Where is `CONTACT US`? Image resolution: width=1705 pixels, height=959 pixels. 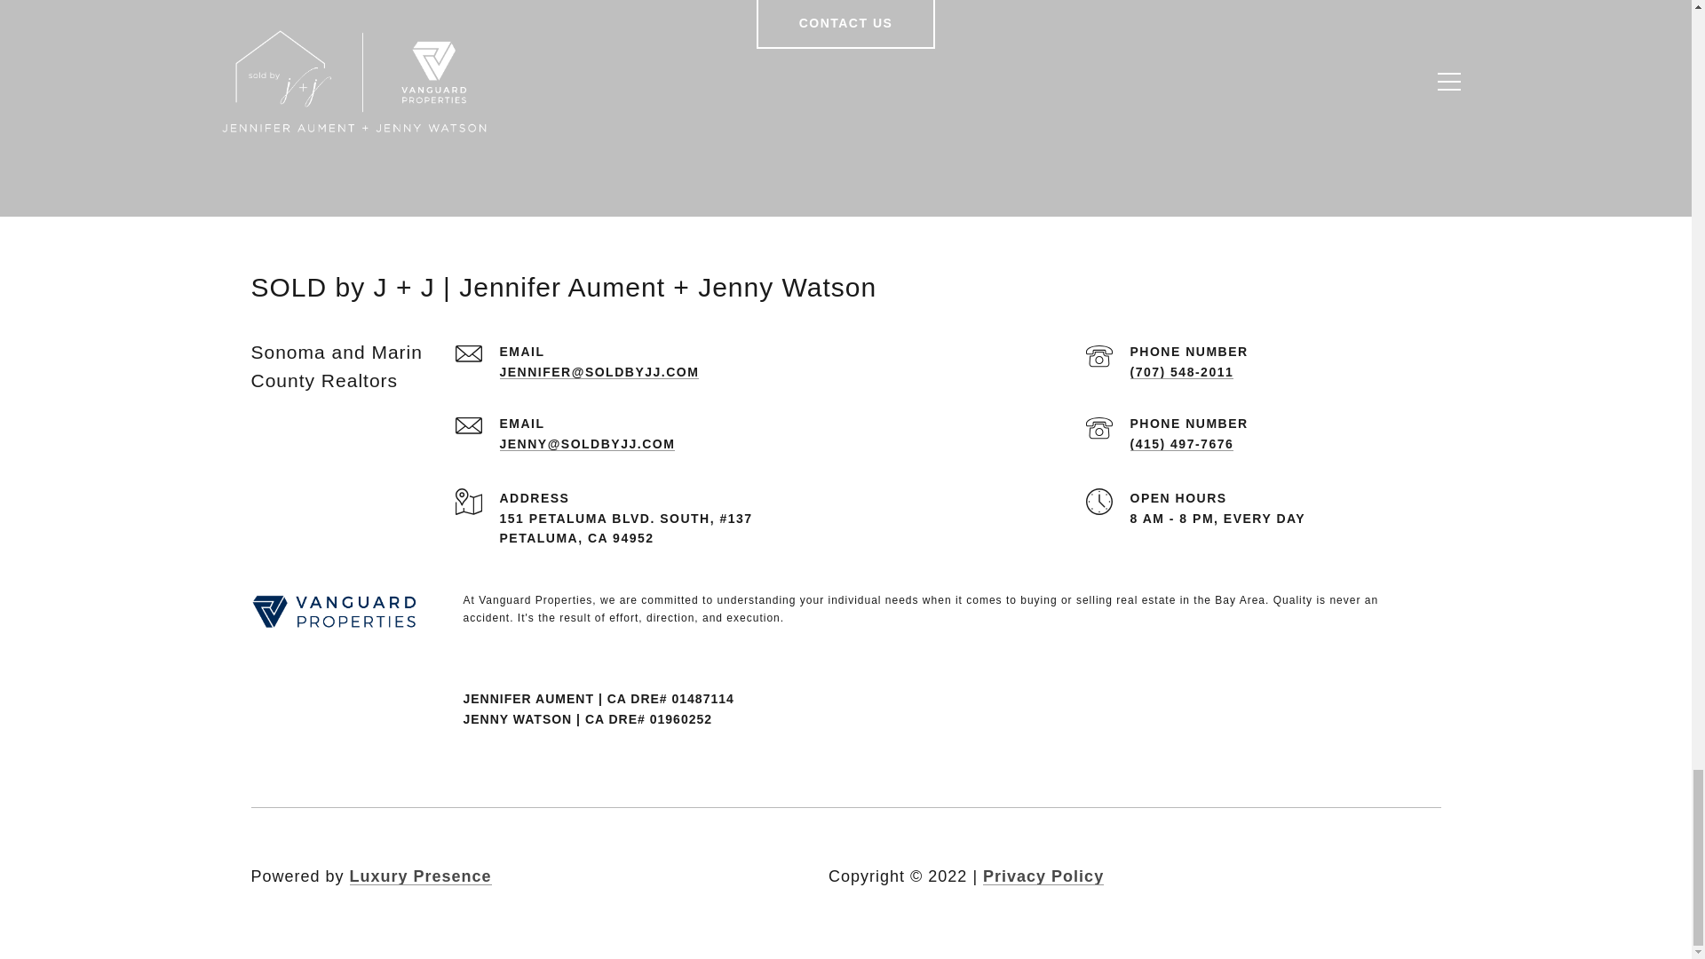 CONTACT US is located at coordinates (846, 25).